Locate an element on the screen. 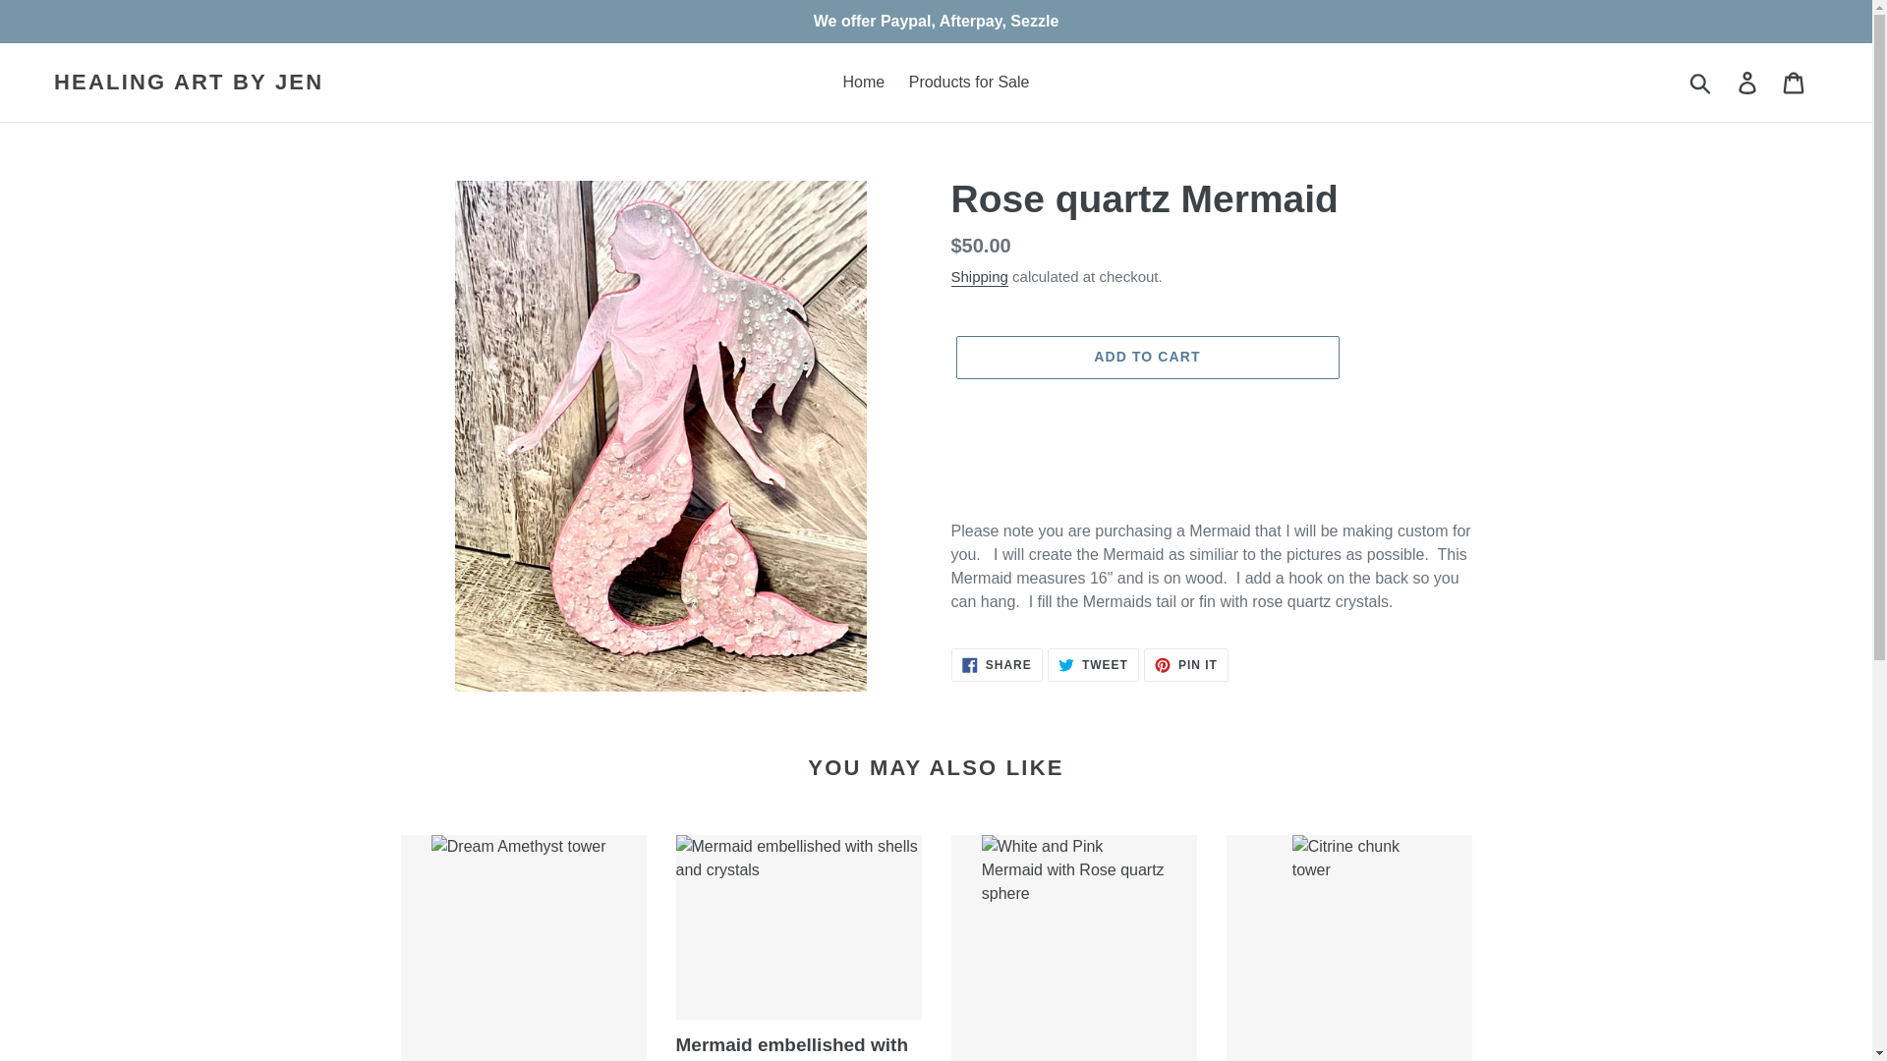 This screenshot has height=1061, width=1887. Mermaid embellished with shells and crystals is located at coordinates (1795, 82).